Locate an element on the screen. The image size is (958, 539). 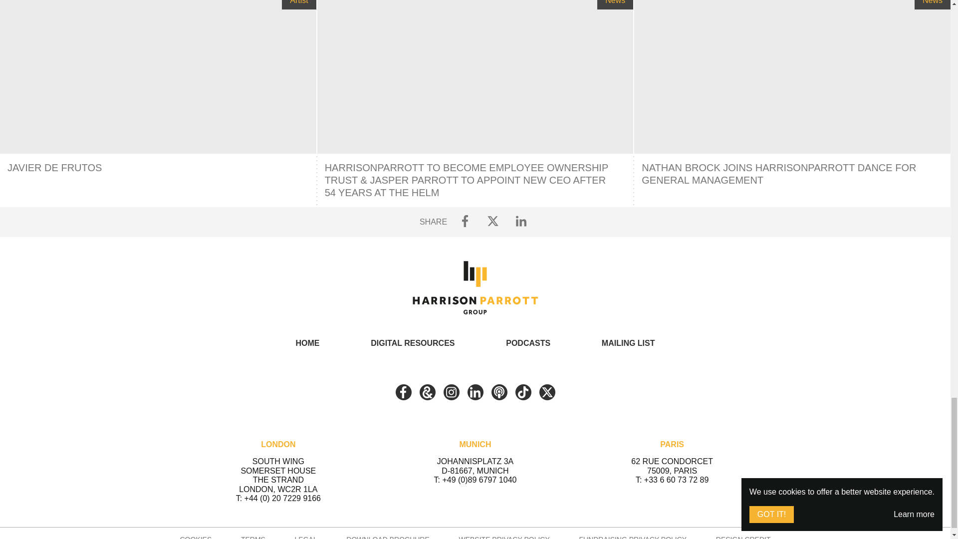
TWITTER is located at coordinates (546, 392).